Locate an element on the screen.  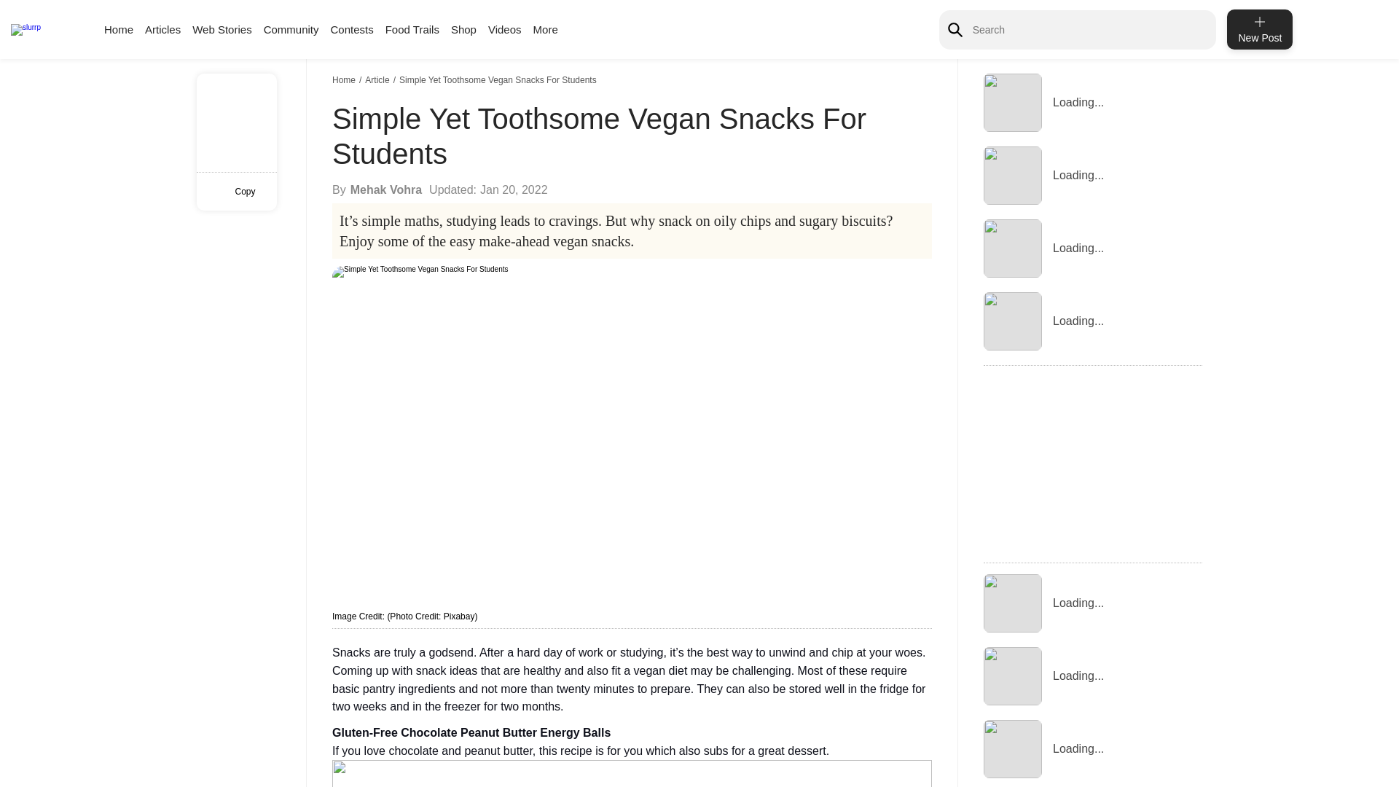
Contests is located at coordinates (351, 29).